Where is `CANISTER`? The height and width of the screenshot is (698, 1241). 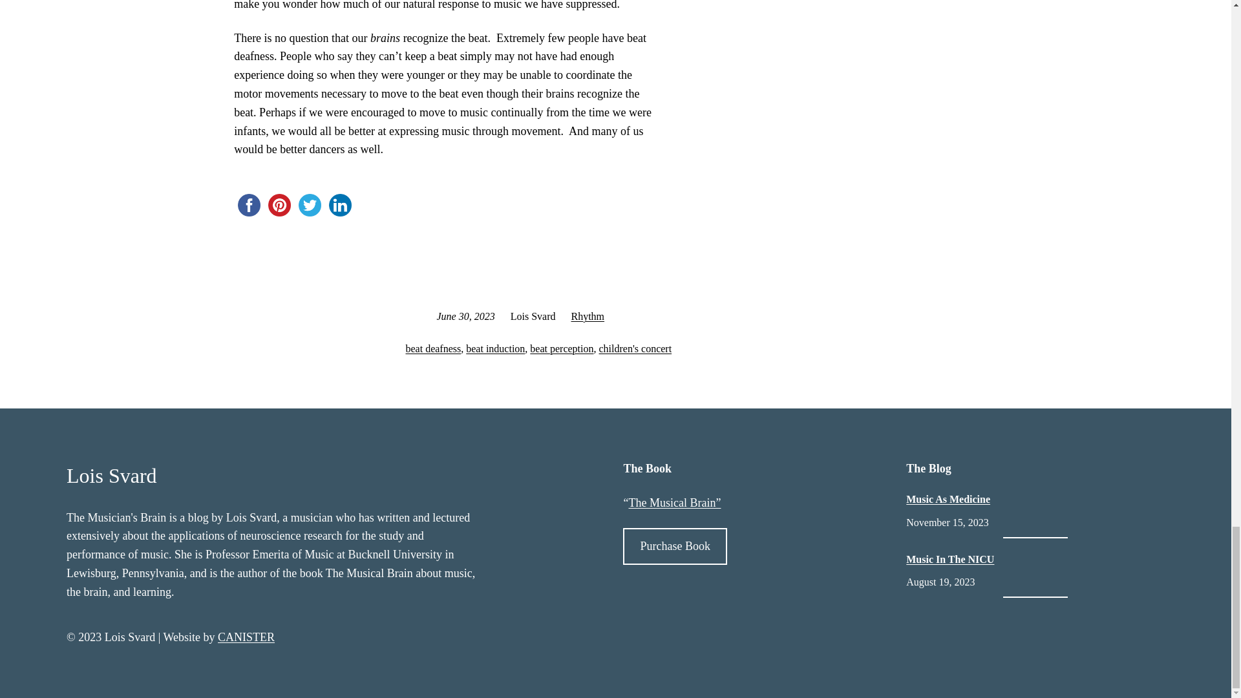 CANISTER is located at coordinates (246, 637).